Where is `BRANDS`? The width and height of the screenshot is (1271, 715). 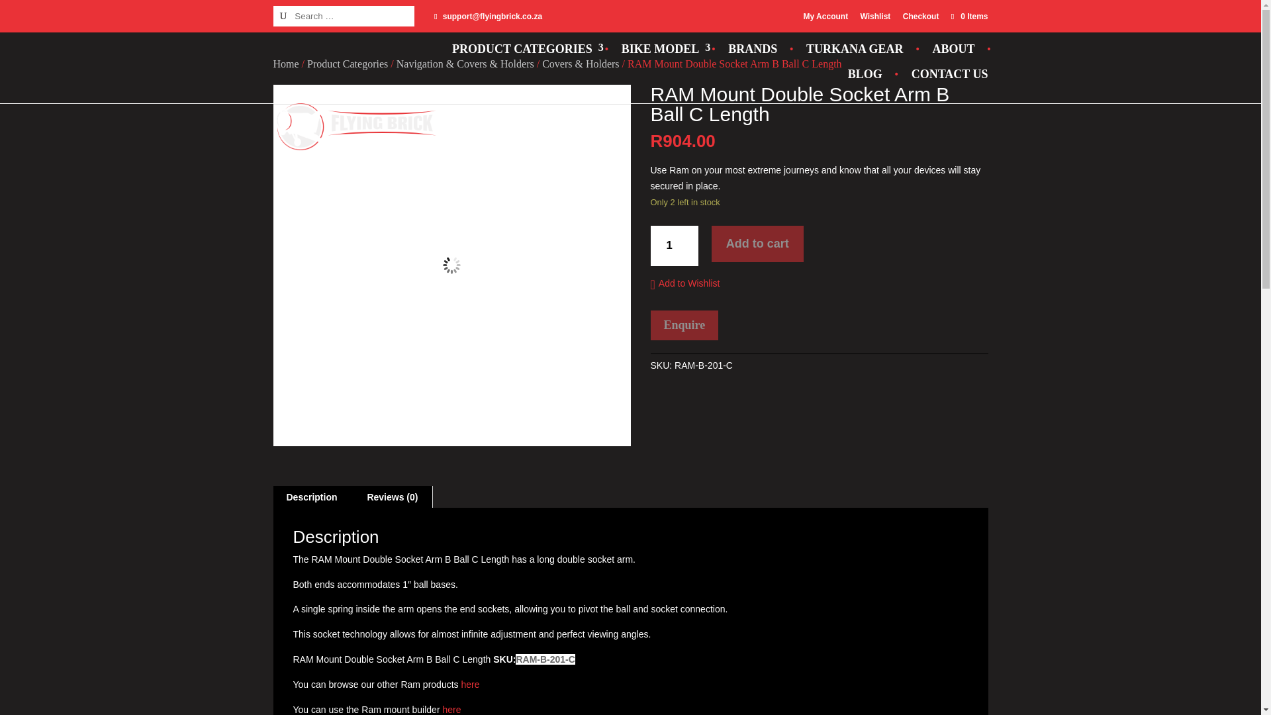
BRANDS is located at coordinates (752, 49).